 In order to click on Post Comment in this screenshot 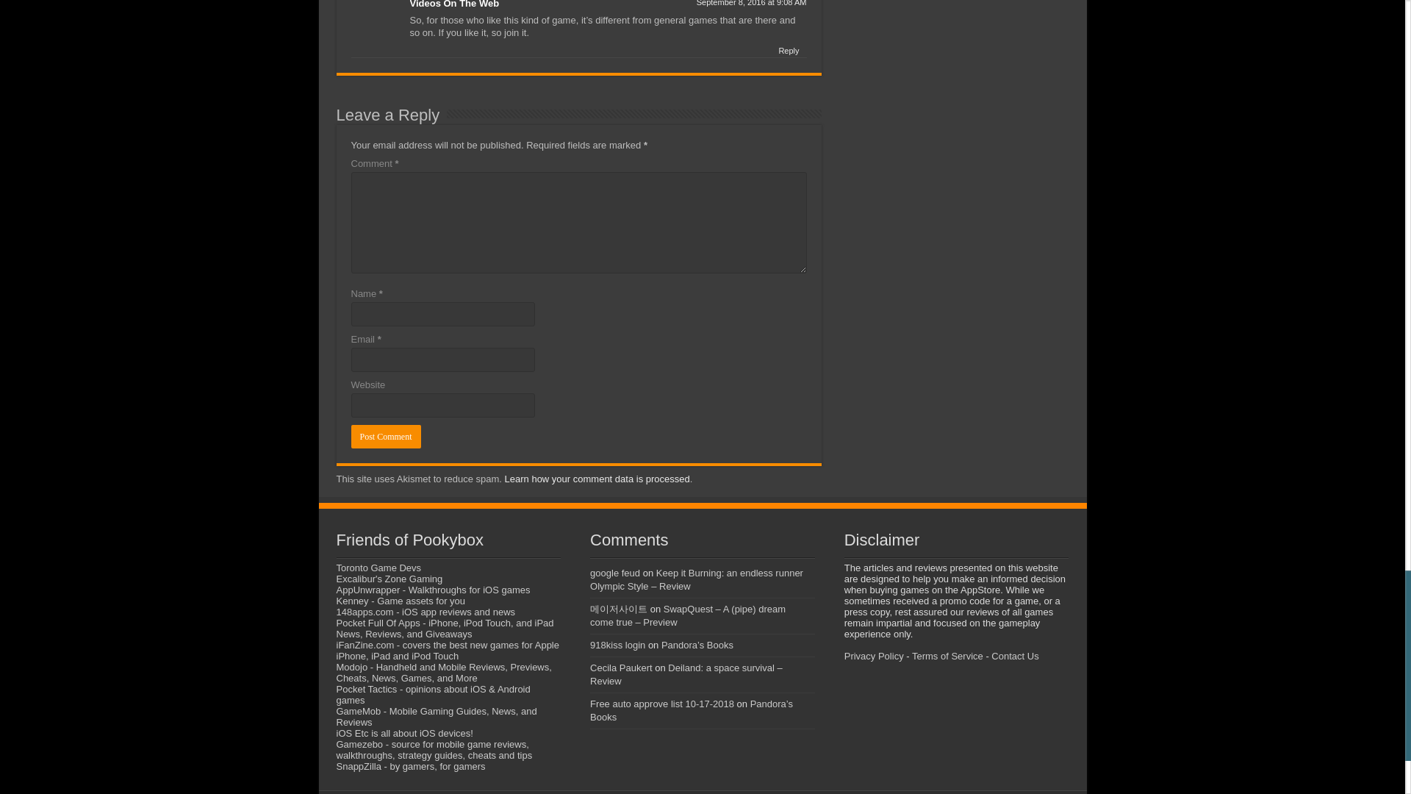, I will do `click(386, 437)`.